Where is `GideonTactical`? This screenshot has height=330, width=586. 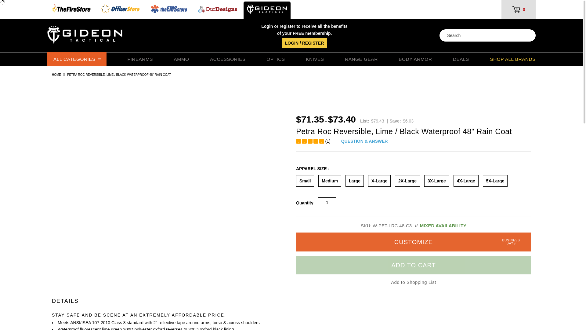 GideonTactical is located at coordinates (267, 10).